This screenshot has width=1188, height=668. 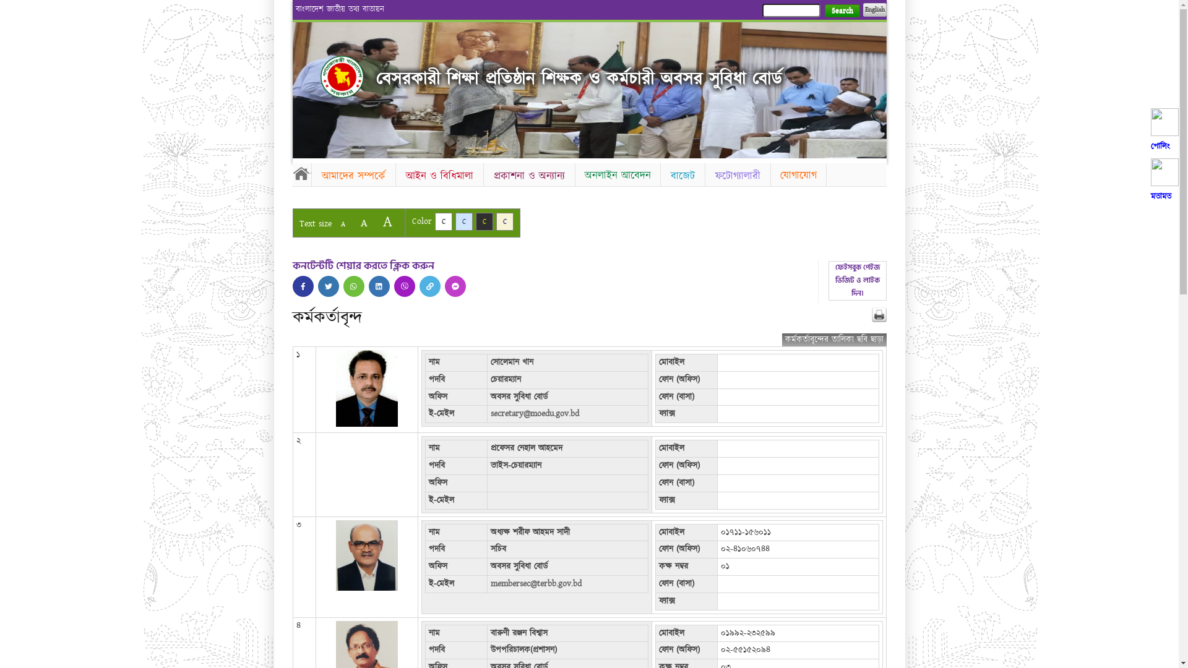 I want to click on A, so click(x=364, y=223).